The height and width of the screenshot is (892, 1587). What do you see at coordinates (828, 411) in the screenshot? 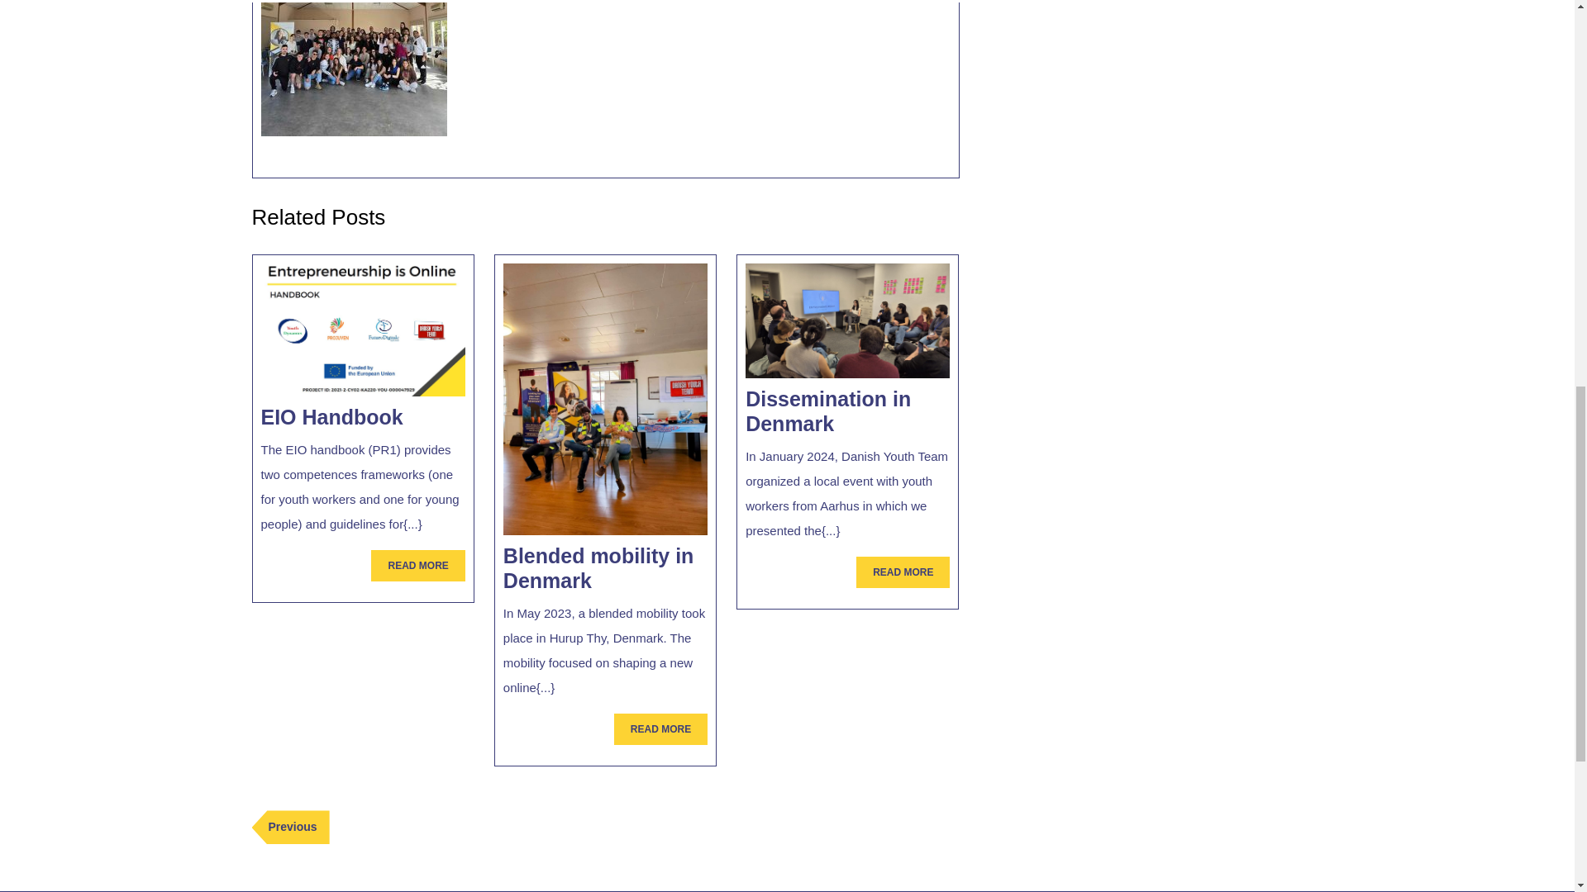
I see `EIO Handbook` at bounding box center [828, 411].